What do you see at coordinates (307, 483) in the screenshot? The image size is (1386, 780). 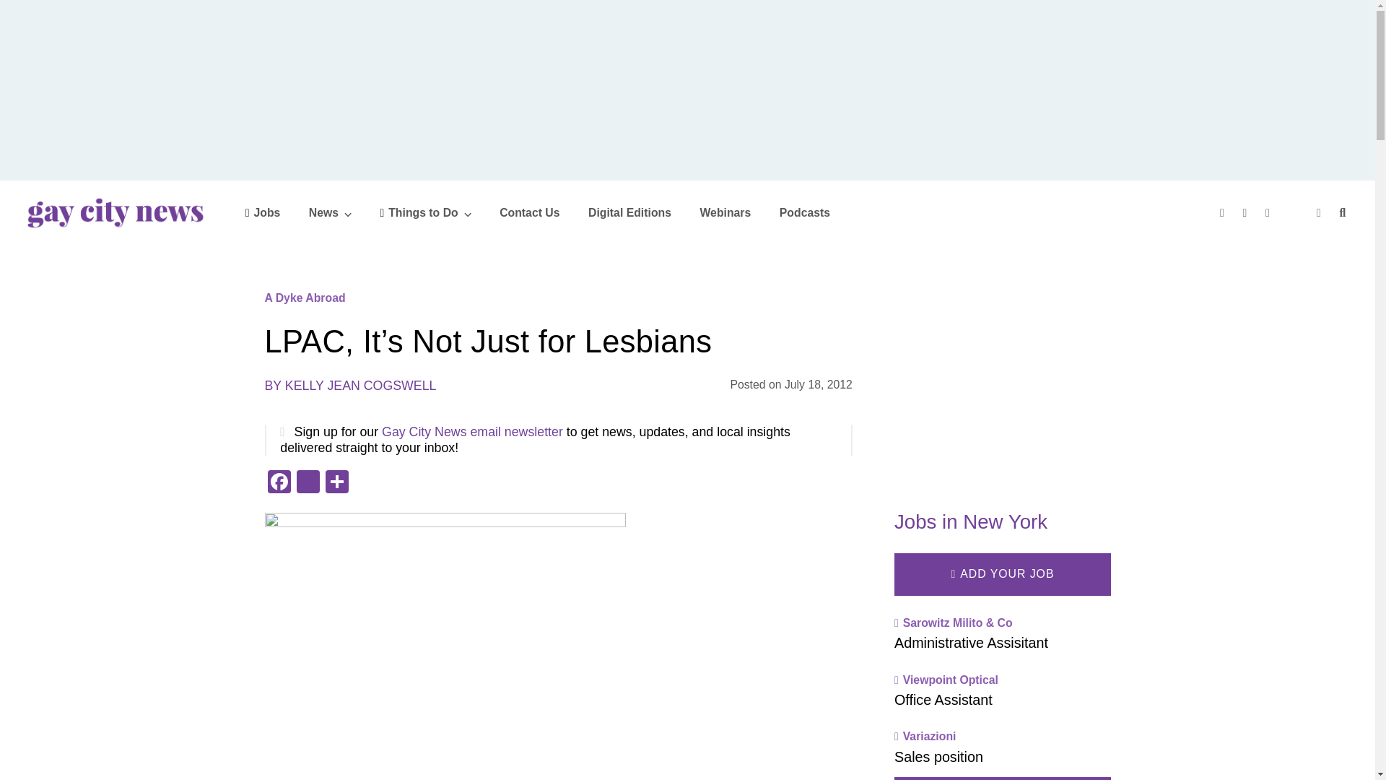 I see `Twitter` at bounding box center [307, 483].